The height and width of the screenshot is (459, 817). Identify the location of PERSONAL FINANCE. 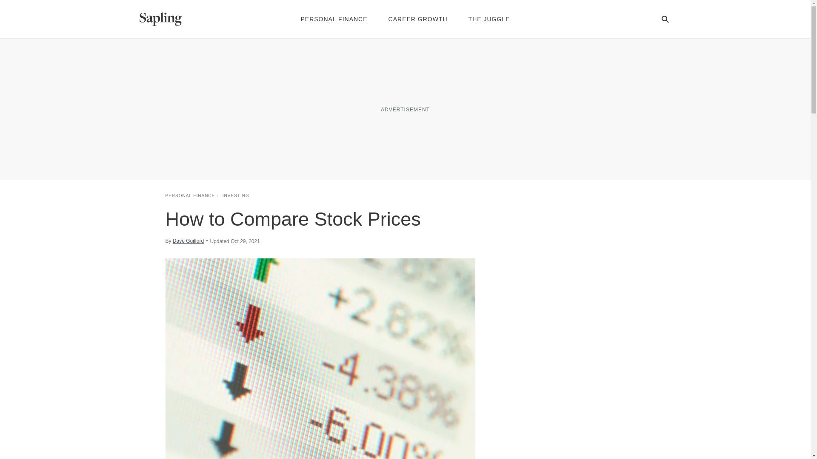
(190, 195).